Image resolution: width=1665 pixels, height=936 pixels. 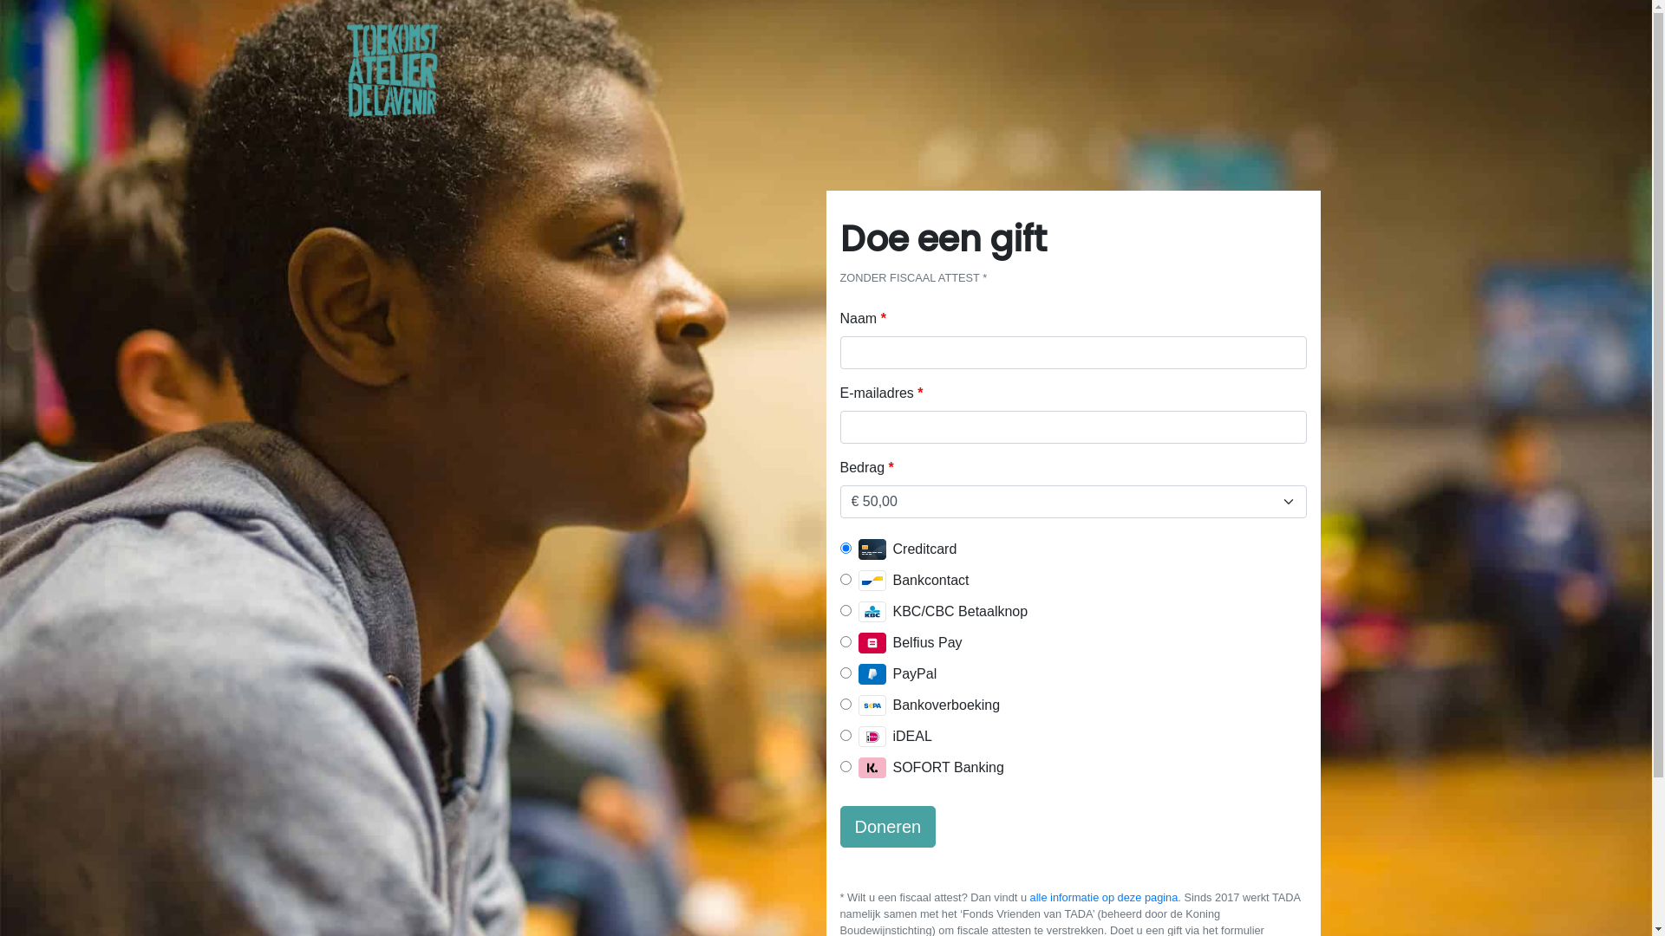 What do you see at coordinates (888, 827) in the screenshot?
I see `Doneren` at bounding box center [888, 827].